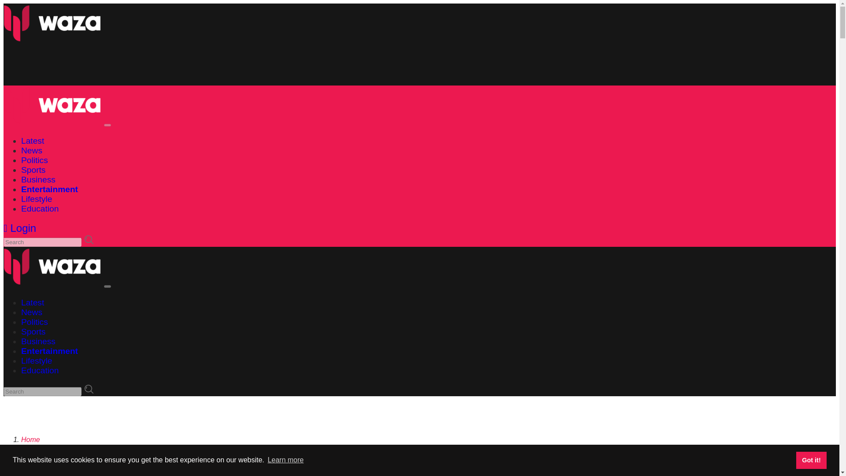 This screenshot has width=846, height=476. What do you see at coordinates (49, 189) in the screenshot?
I see `Entertainment` at bounding box center [49, 189].